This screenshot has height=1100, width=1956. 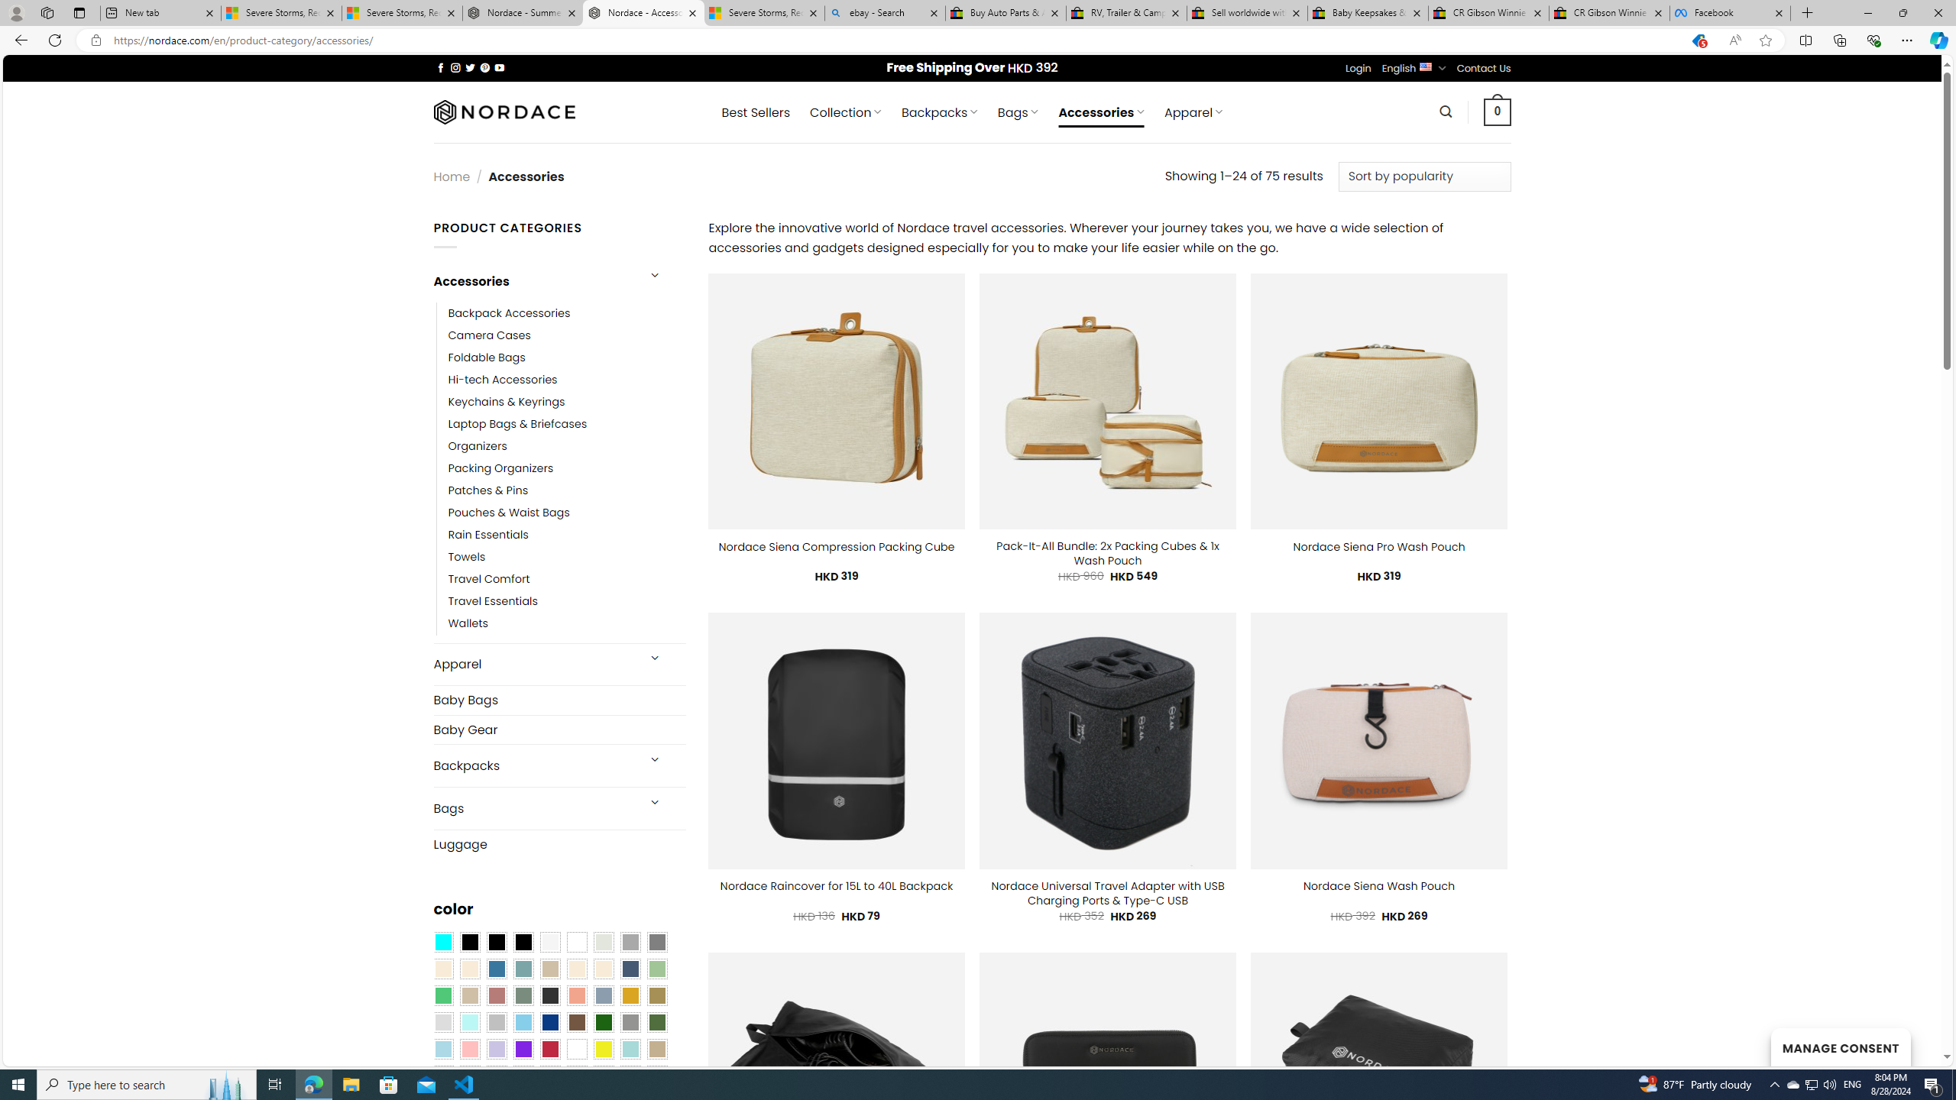 What do you see at coordinates (549, 1049) in the screenshot?
I see `Red` at bounding box center [549, 1049].